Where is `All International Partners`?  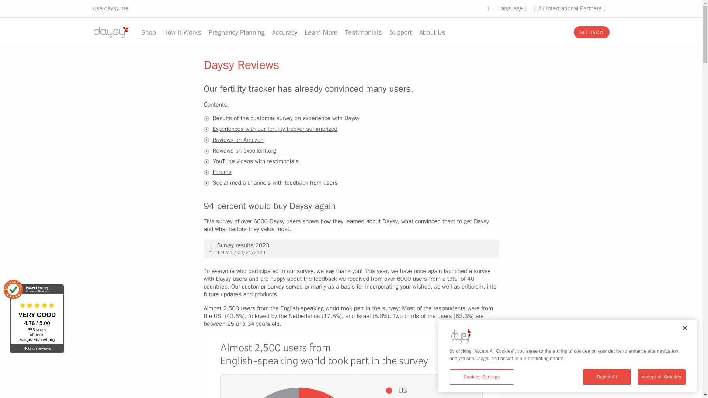
All International Partners is located at coordinates (574, 8).